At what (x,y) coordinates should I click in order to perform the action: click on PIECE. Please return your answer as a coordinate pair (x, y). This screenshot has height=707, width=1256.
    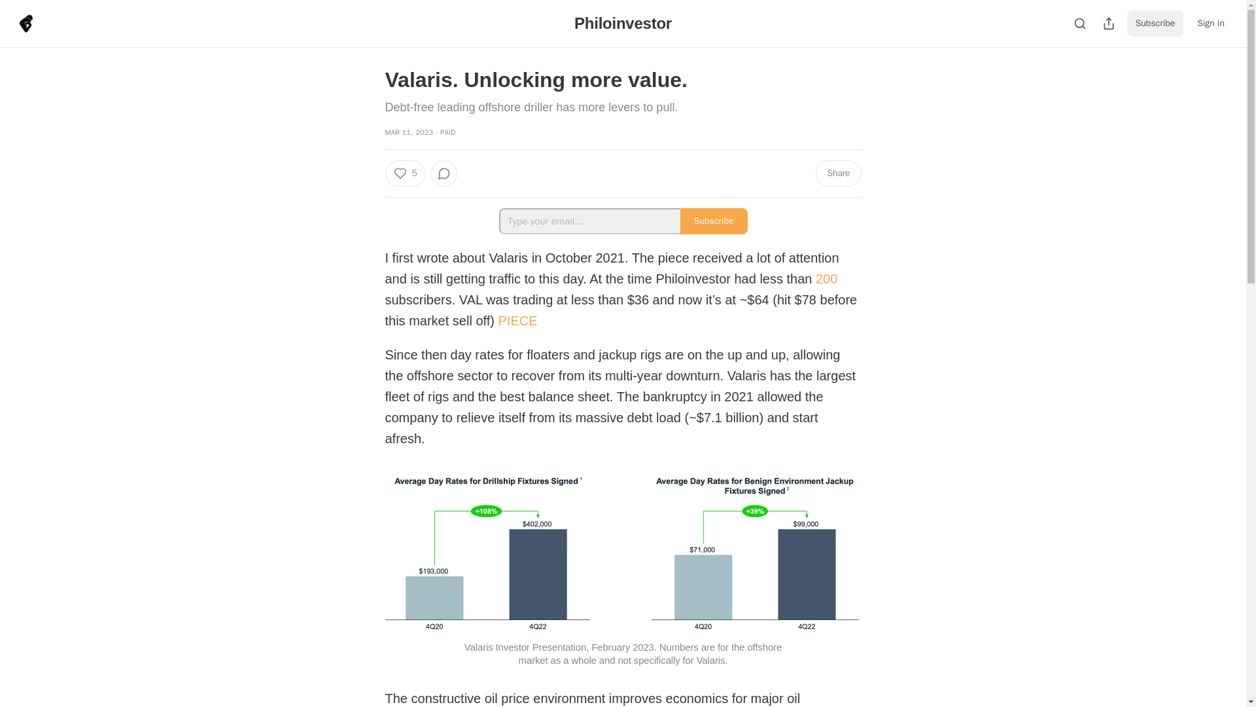
    Looking at the image, I should click on (518, 321).